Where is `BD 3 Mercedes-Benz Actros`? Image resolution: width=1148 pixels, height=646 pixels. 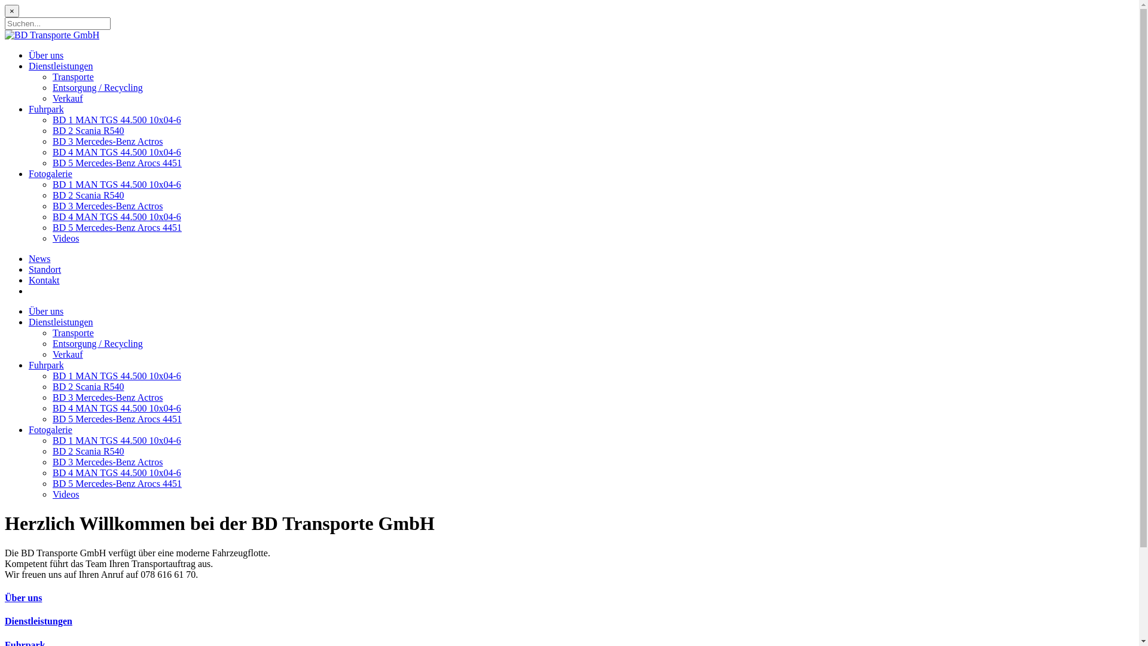
BD 3 Mercedes-Benz Actros is located at coordinates (108, 206).